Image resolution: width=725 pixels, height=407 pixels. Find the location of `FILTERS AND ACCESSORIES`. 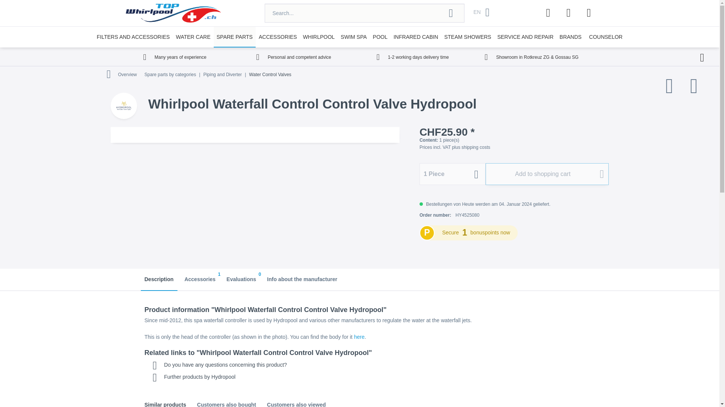

FILTERS AND ACCESSORIES is located at coordinates (133, 37).